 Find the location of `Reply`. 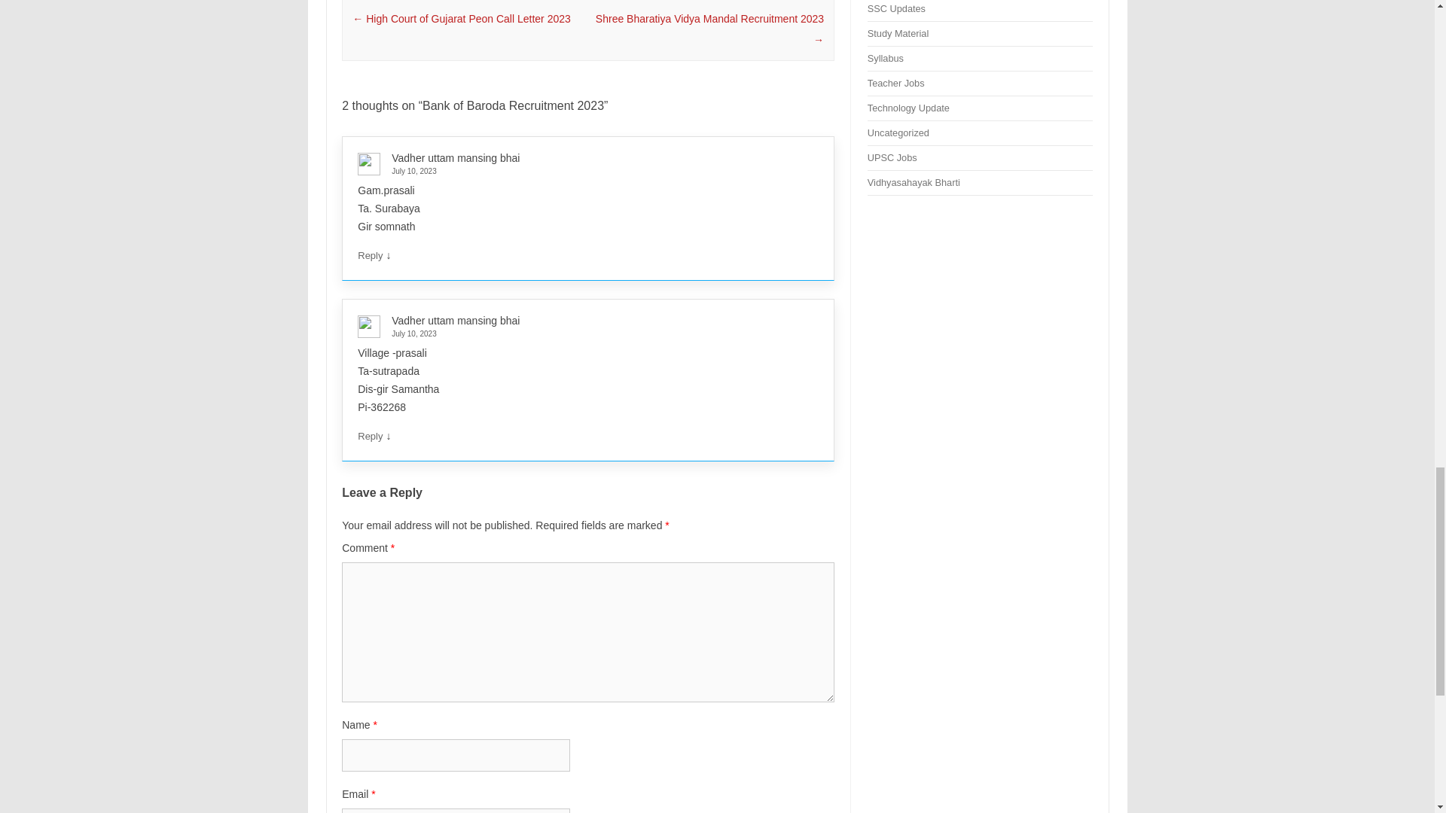

Reply is located at coordinates (370, 437).